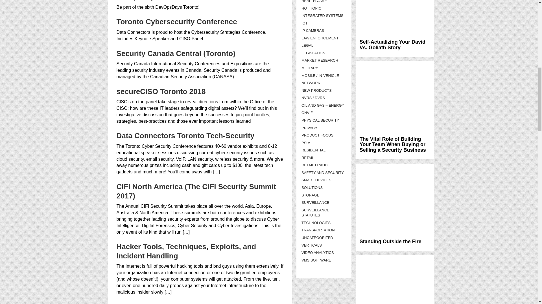  I want to click on secureCISO Toronto 2018, so click(161, 91).